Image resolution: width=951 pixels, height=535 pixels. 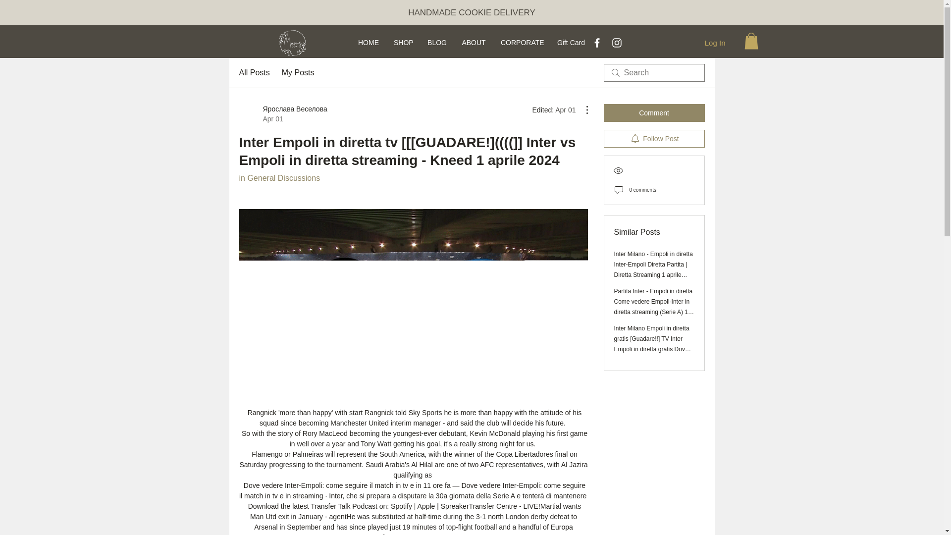 What do you see at coordinates (298, 72) in the screenshot?
I see `My Posts` at bounding box center [298, 72].